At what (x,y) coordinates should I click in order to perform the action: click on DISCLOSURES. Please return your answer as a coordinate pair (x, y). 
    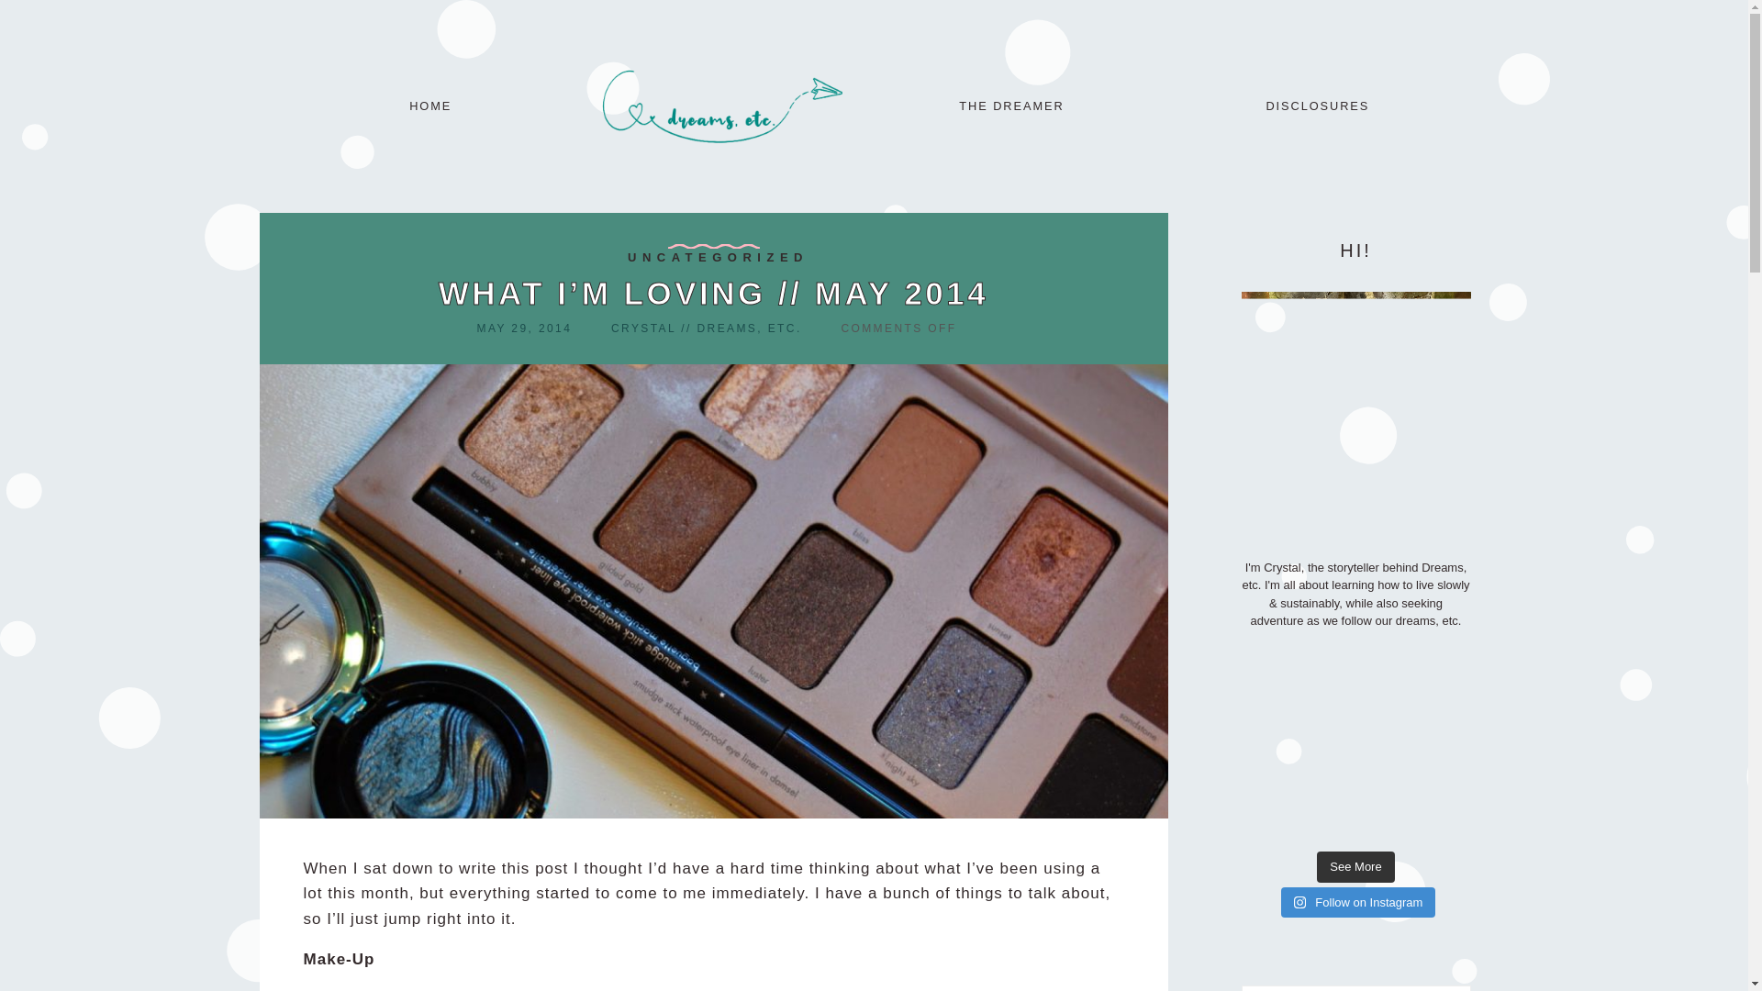
    Looking at the image, I should click on (1316, 106).